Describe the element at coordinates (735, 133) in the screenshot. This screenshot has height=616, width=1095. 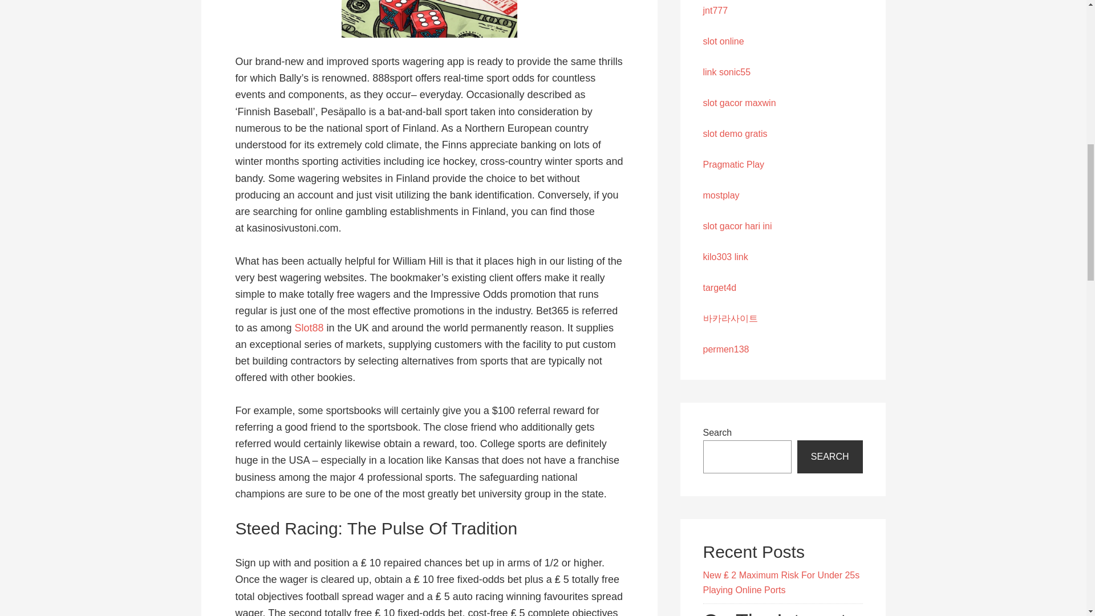
I see `slot demo gratis` at that location.